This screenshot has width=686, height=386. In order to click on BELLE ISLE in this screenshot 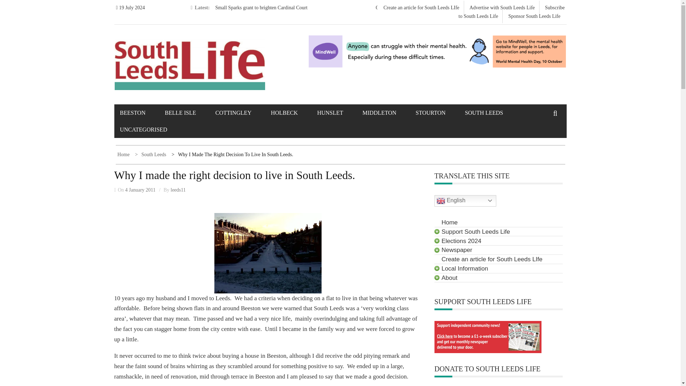, I will do `click(189, 113)`.